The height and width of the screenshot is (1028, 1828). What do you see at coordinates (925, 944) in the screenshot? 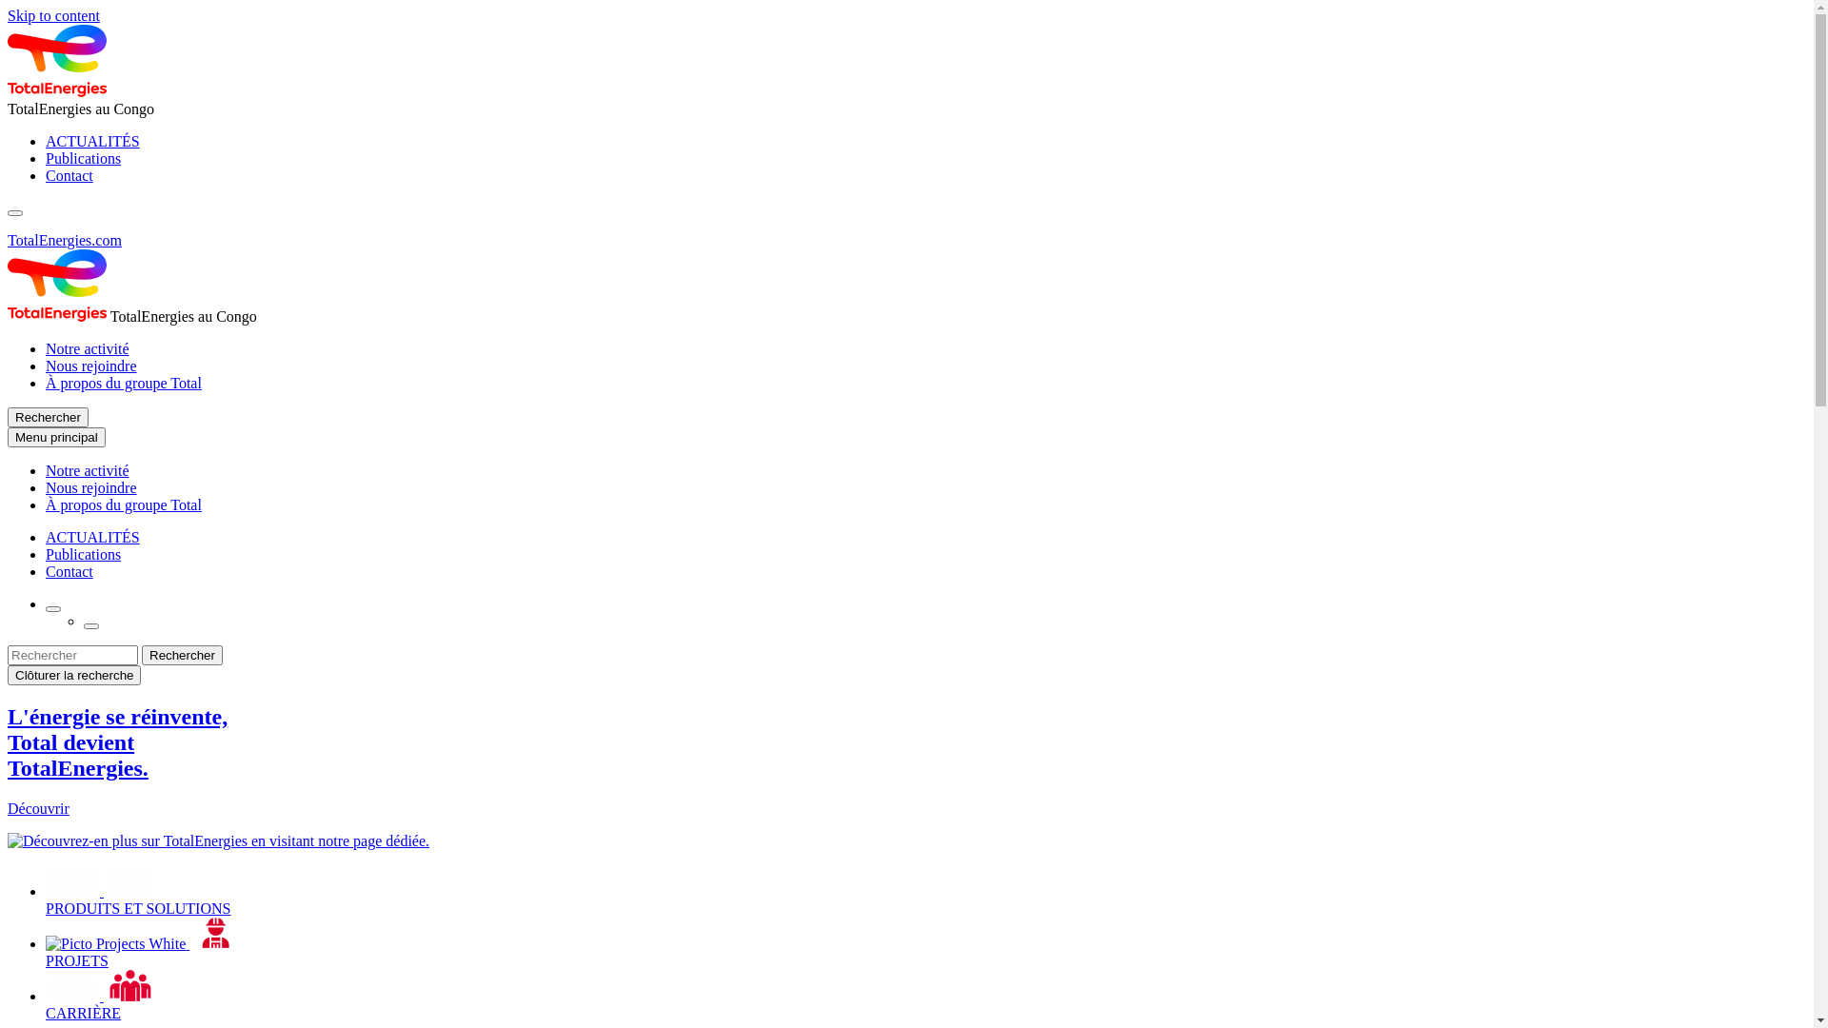
I see `PROJETS` at bounding box center [925, 944].